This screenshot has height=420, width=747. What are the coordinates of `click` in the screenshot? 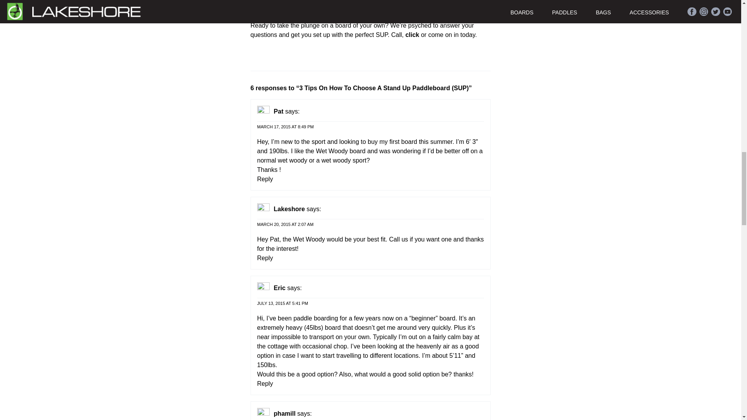 It's located at (412, 35).